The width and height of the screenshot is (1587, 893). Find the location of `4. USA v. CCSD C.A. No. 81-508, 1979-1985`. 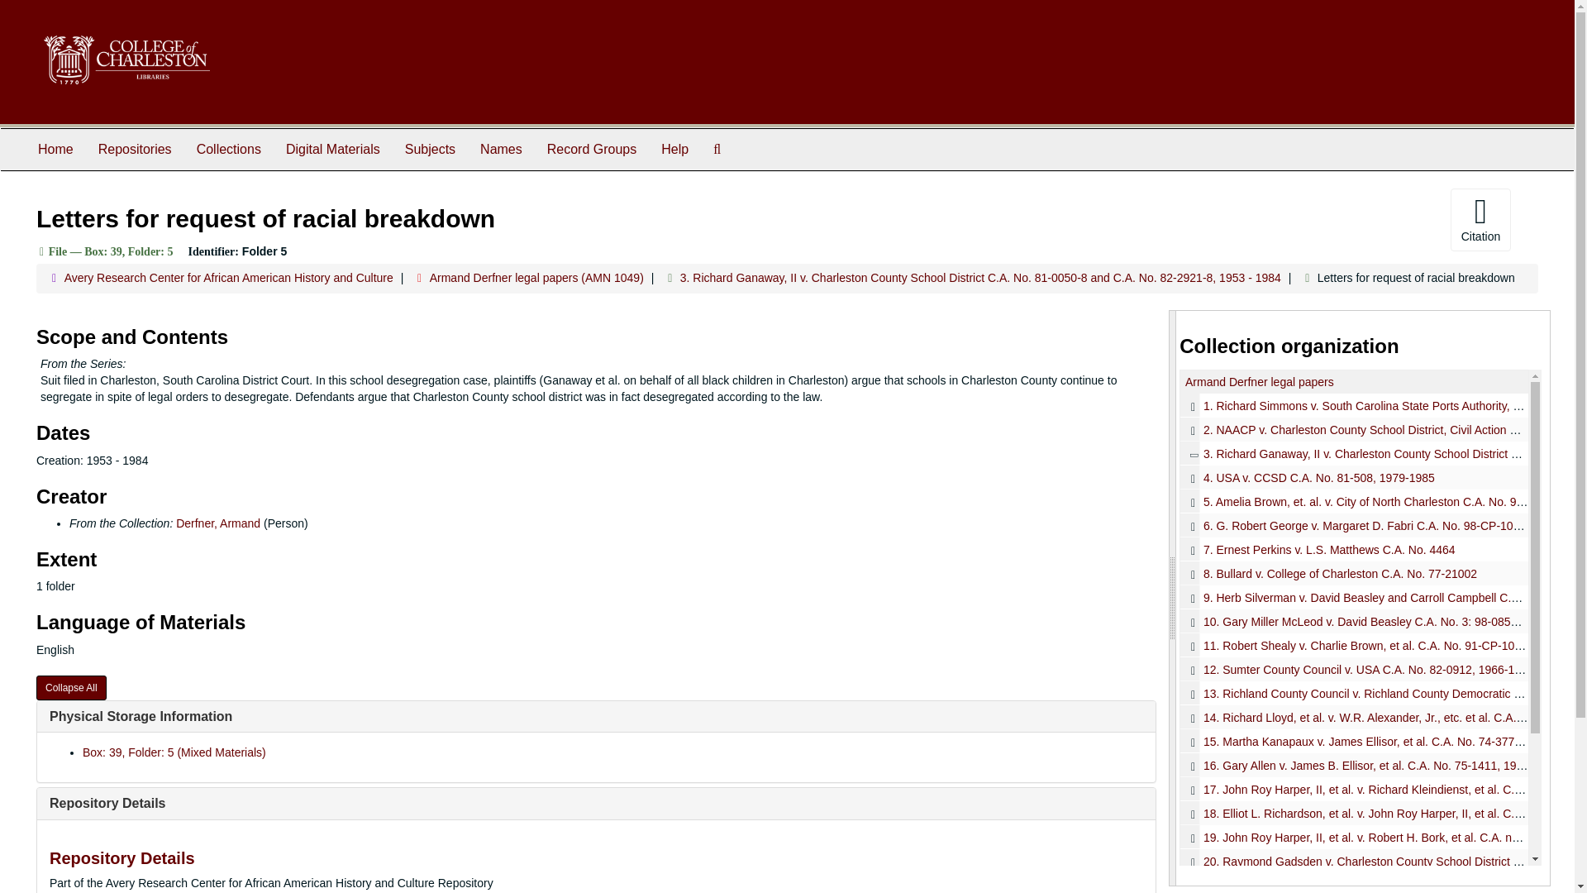

4. USA v. CCSD C.A. No. 81-508, 1979-1985 is located at coordinates (1318, 478).